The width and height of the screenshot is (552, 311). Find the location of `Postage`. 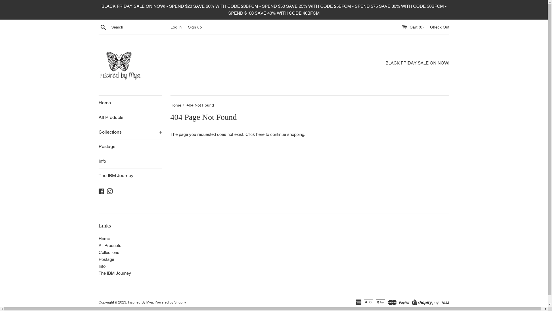

Postage is located at coordinates (106, 259).